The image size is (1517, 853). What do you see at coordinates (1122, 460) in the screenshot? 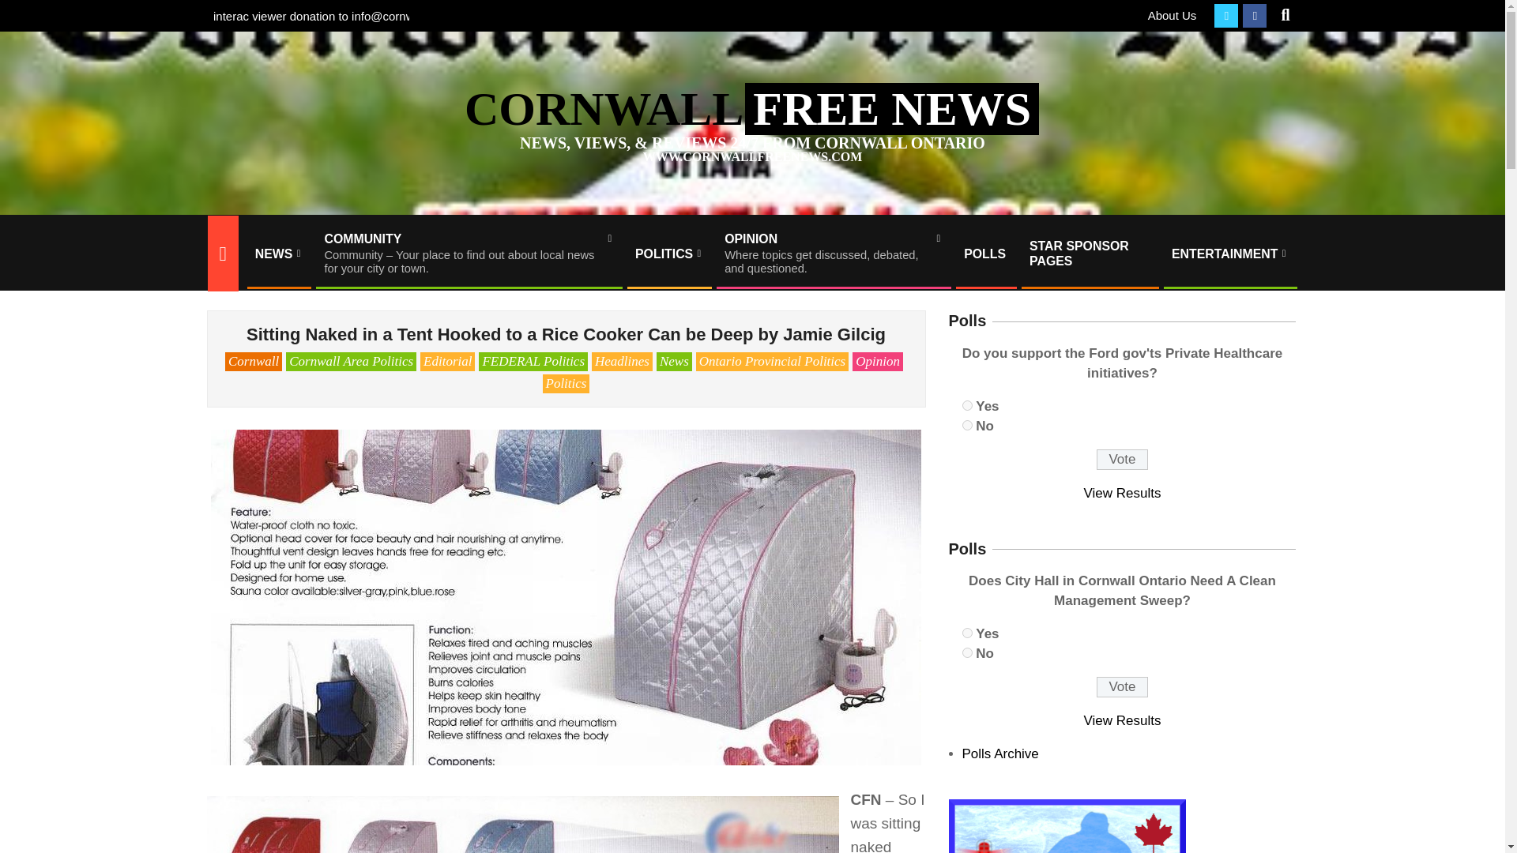
I see `1770` at bounding box center [1122, 460].